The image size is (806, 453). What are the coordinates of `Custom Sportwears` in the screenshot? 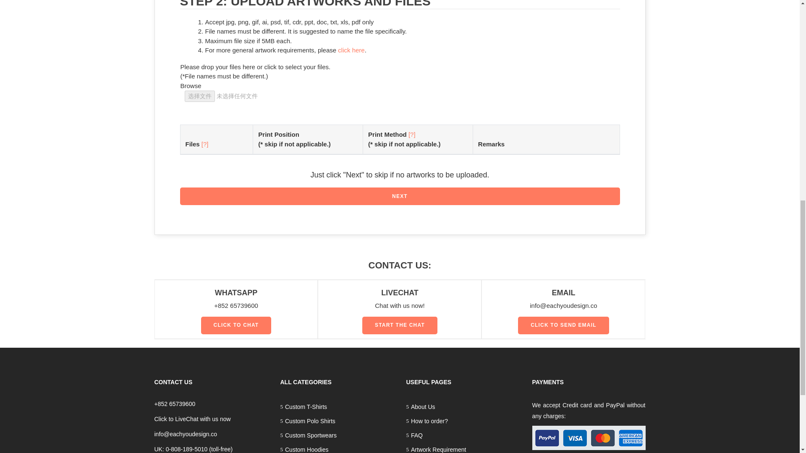 It's located at (337, 435).